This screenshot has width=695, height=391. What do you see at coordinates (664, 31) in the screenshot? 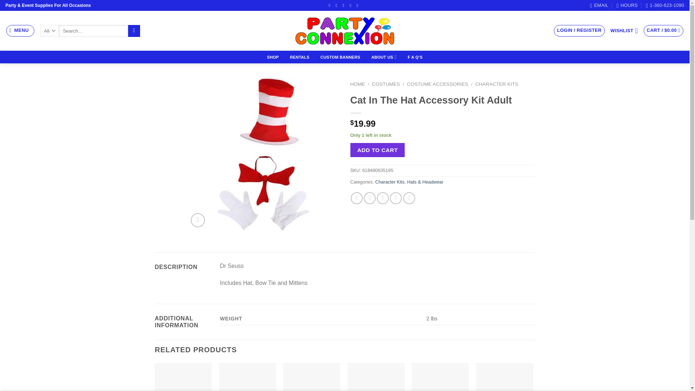
I see `Cart` at bounding box center [664, 31].